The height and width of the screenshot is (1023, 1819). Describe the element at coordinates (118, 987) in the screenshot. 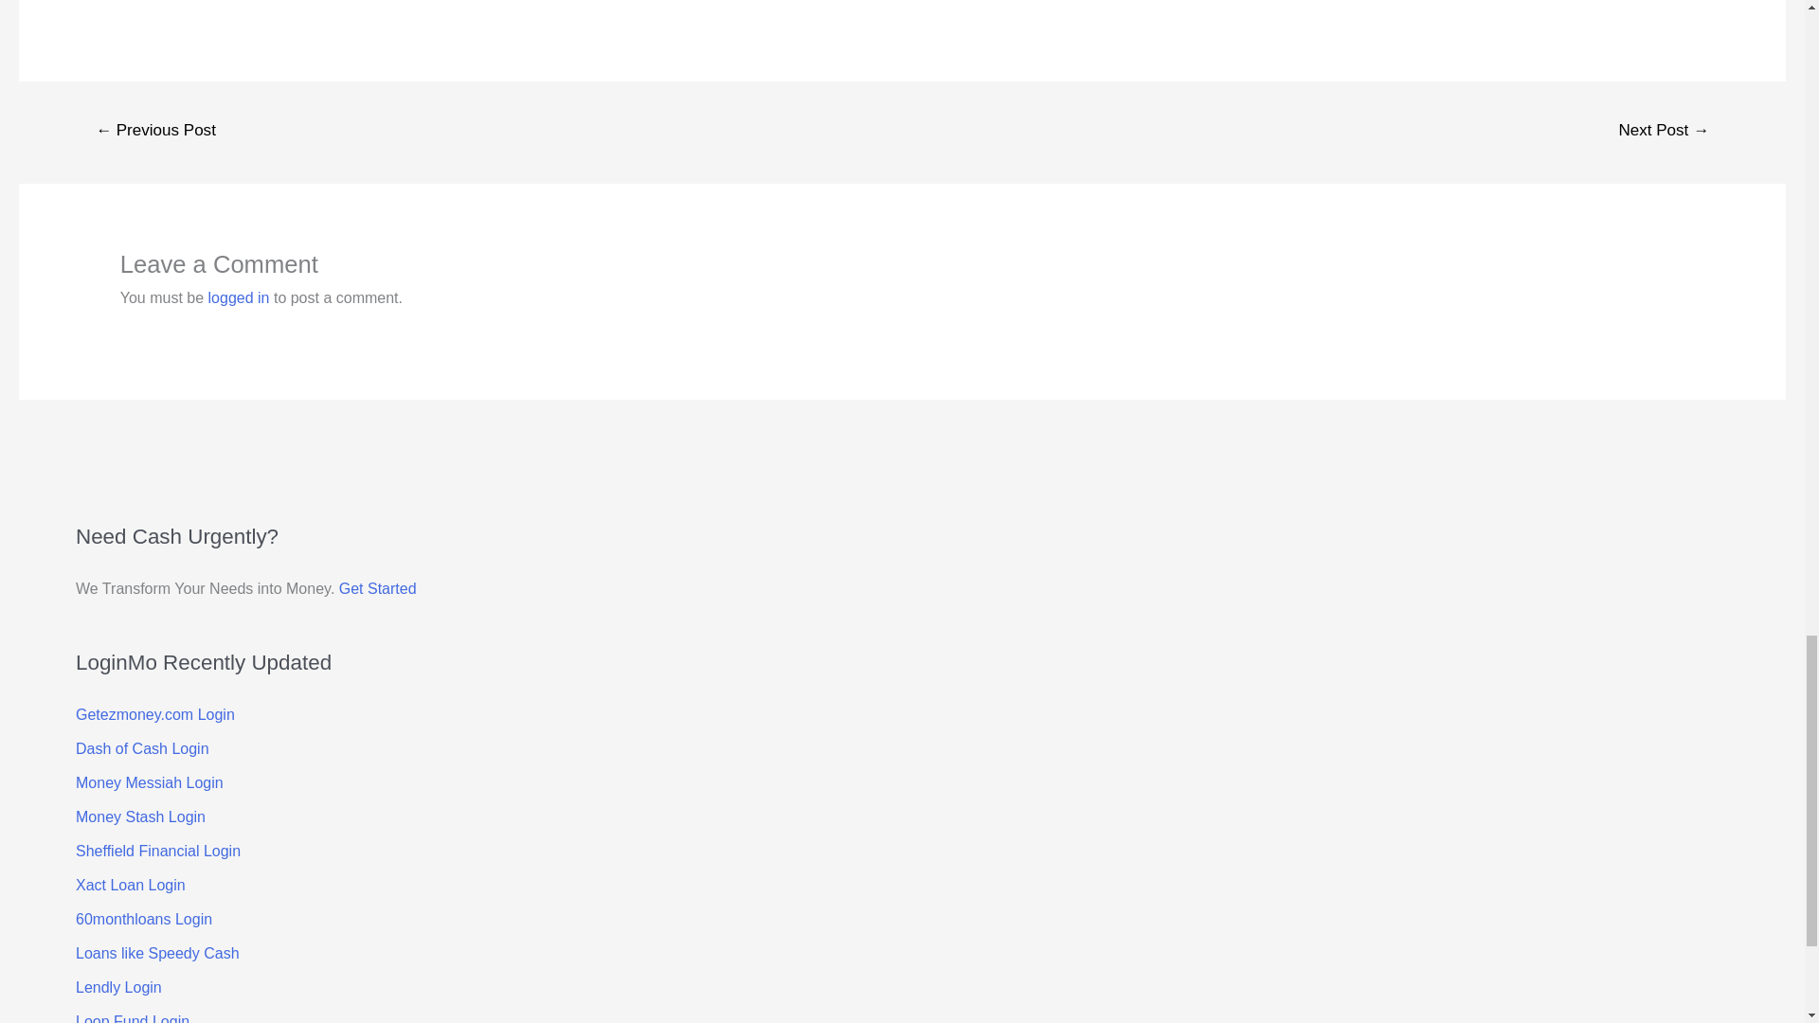

I see `Lendly Login` at that location.